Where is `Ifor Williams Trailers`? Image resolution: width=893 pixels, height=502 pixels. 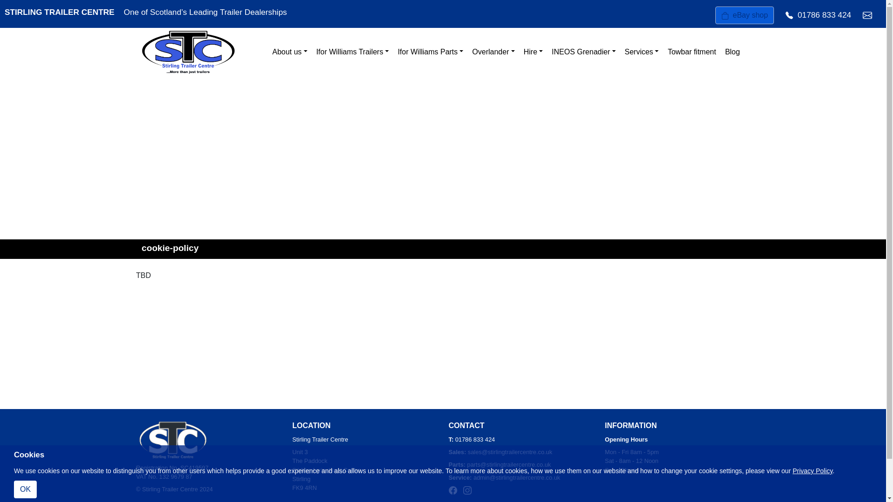 Ifor Williams Trailers is located at coordinates (352, 52).